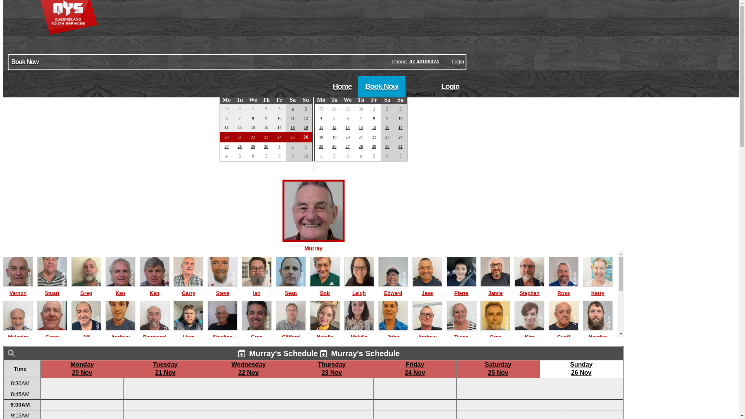  What do you see at coordinates (400, 156) in the screenshot?
I see `7` at bounding box center [400, 156].